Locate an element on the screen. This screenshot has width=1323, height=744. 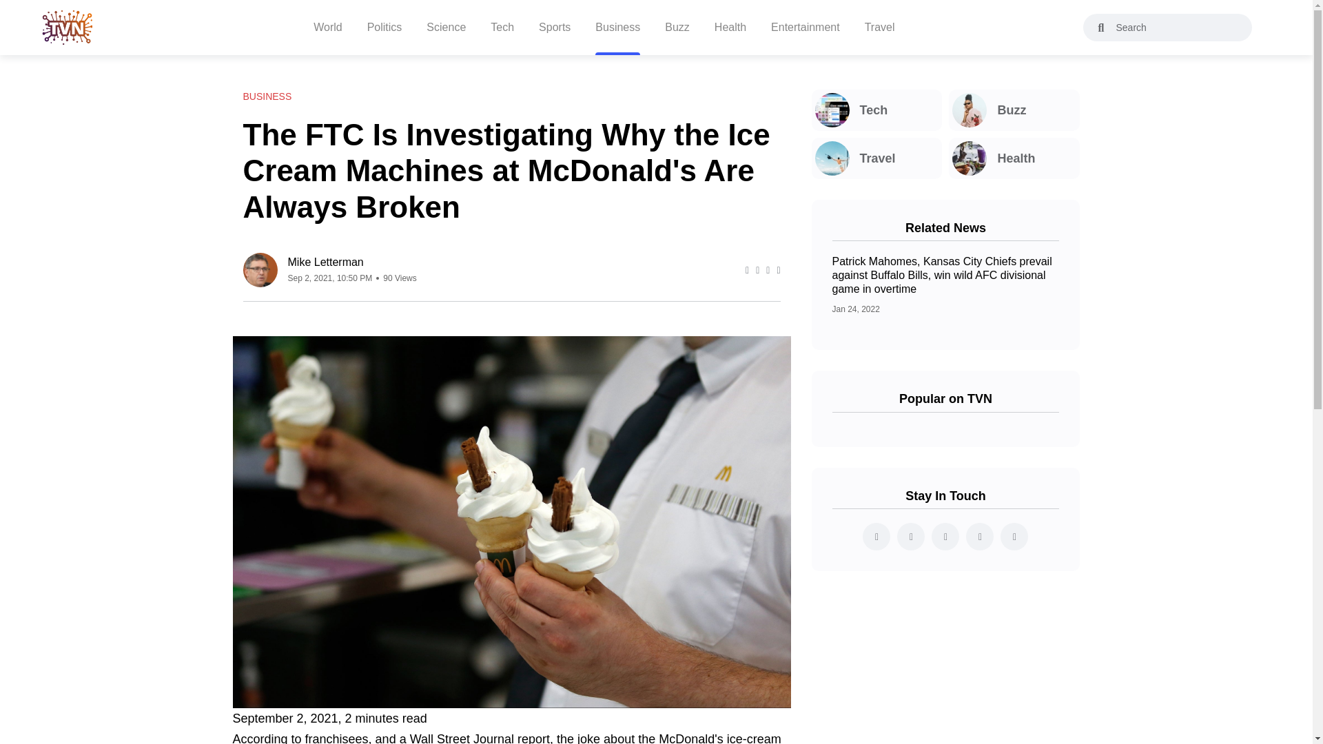
Health is located at coordinates (1014, 158).